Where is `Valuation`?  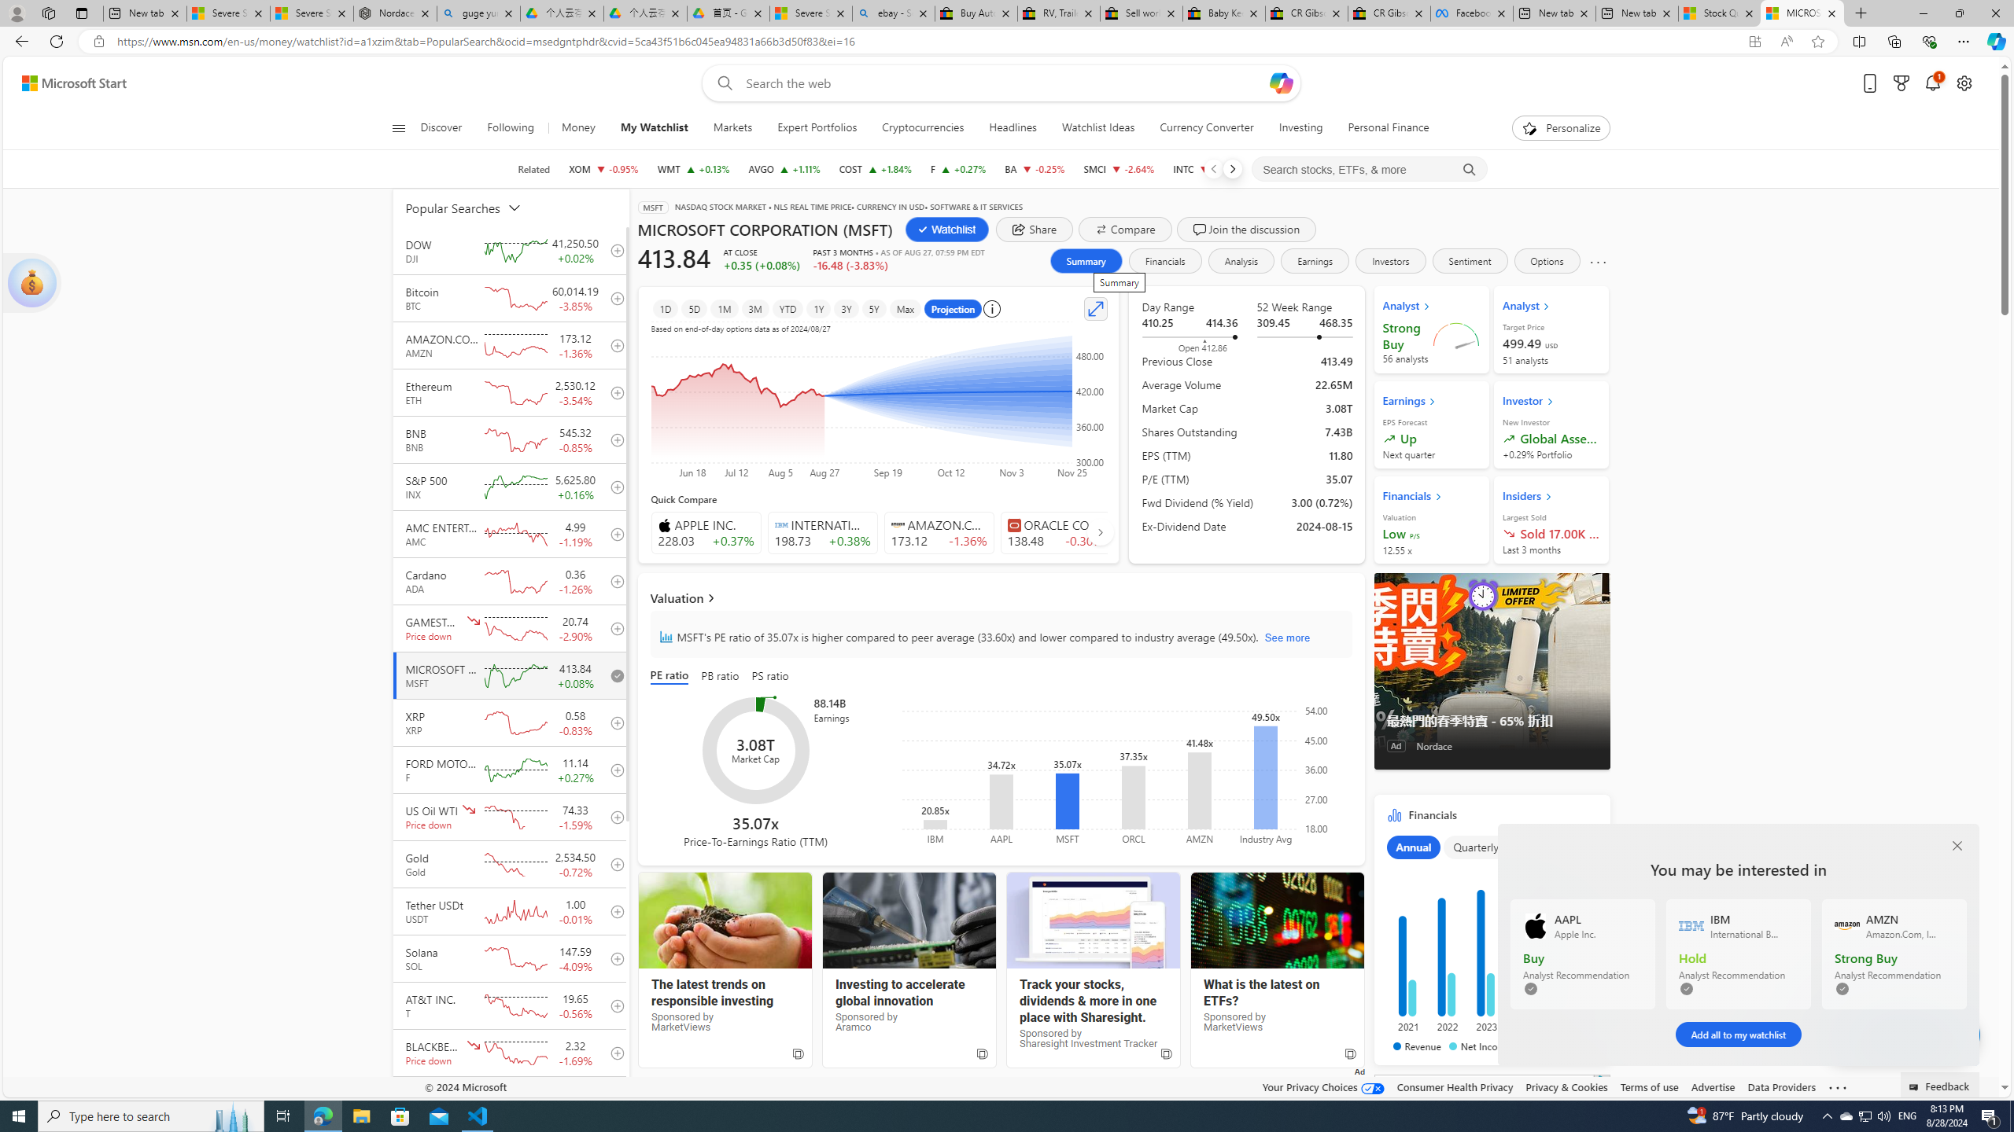 Valuation is located at coordinates (1001, 597).